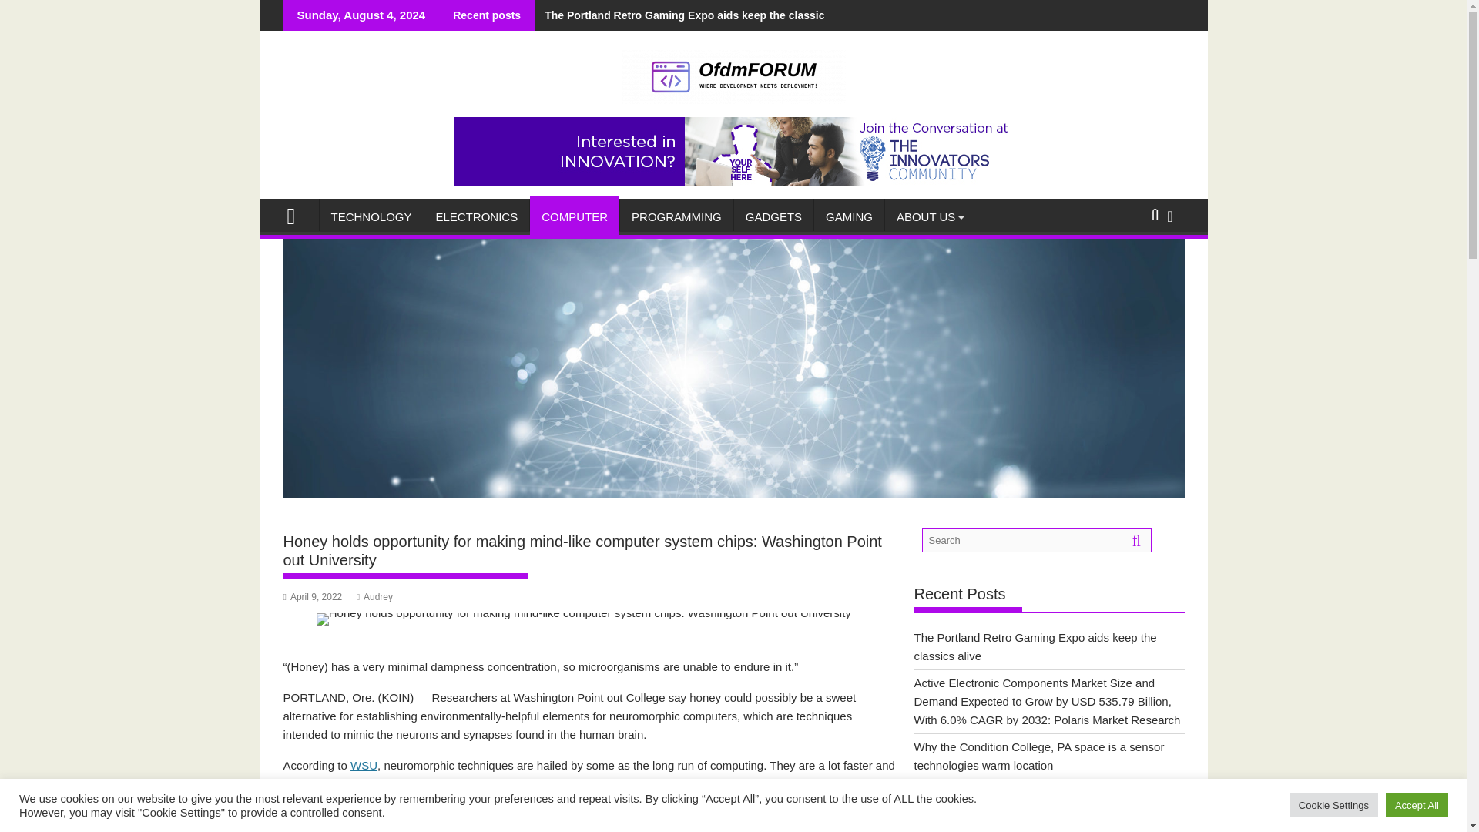  Describe the element at coordinates (575, 217) in the screenshot. I see `COMPUTER` at that location.